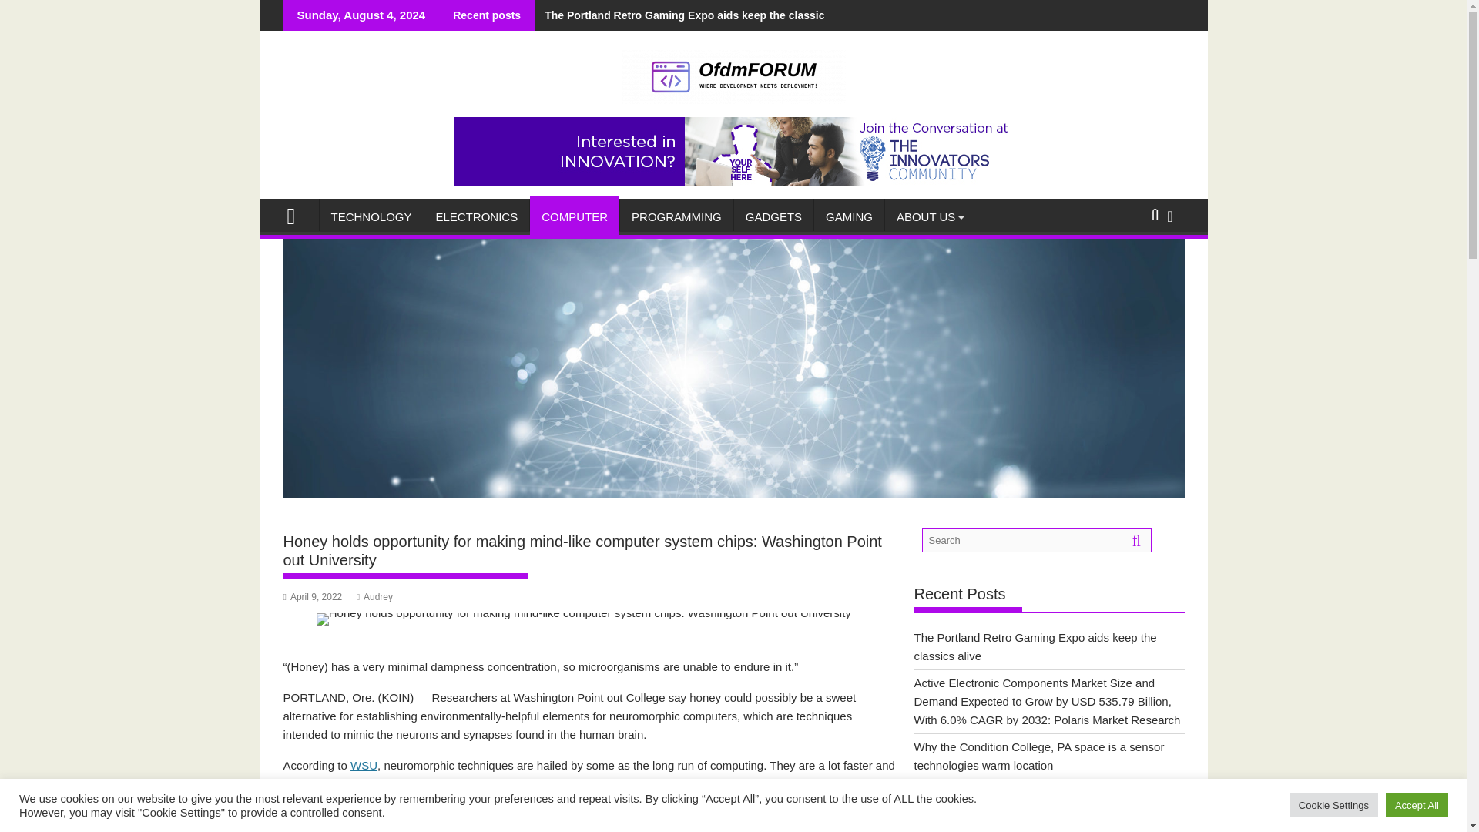  Describe the element at coordinates (575, 217) in the screenshot. I see `COMPUTER` at that location.